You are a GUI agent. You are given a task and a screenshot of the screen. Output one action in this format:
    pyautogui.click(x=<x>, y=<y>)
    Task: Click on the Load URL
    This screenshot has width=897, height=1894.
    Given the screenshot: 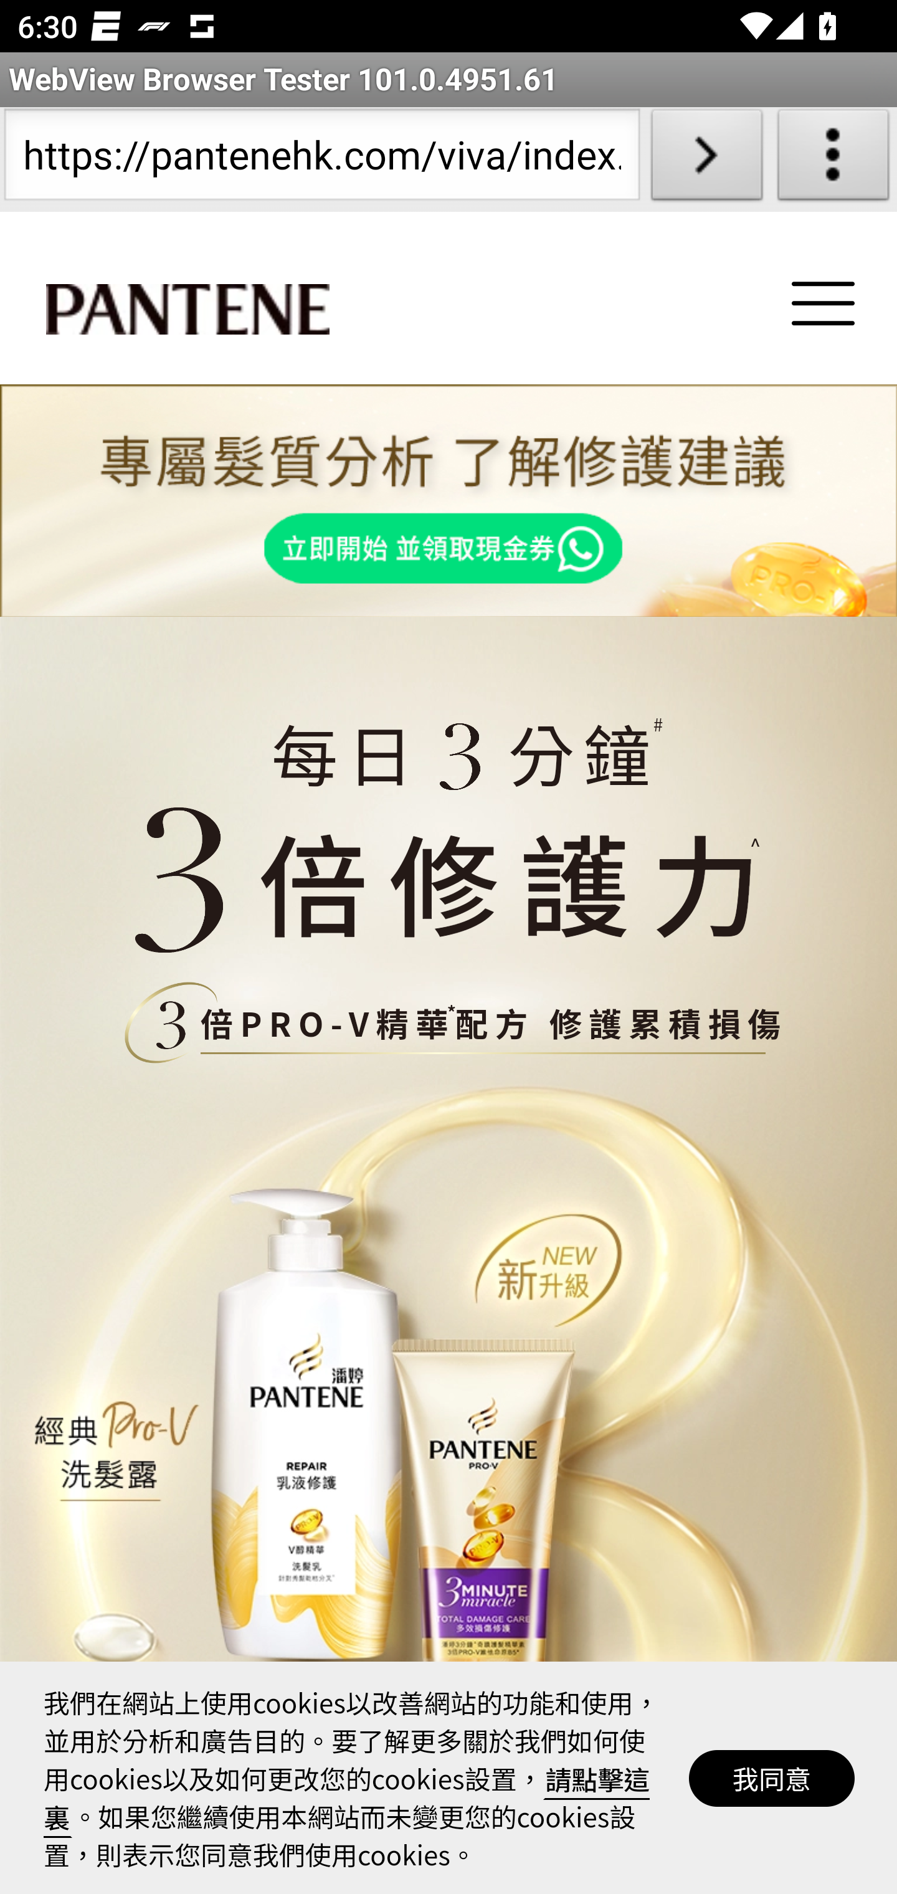 What is the action you would take?
    pyautogui.click(x=706, y=159)
    